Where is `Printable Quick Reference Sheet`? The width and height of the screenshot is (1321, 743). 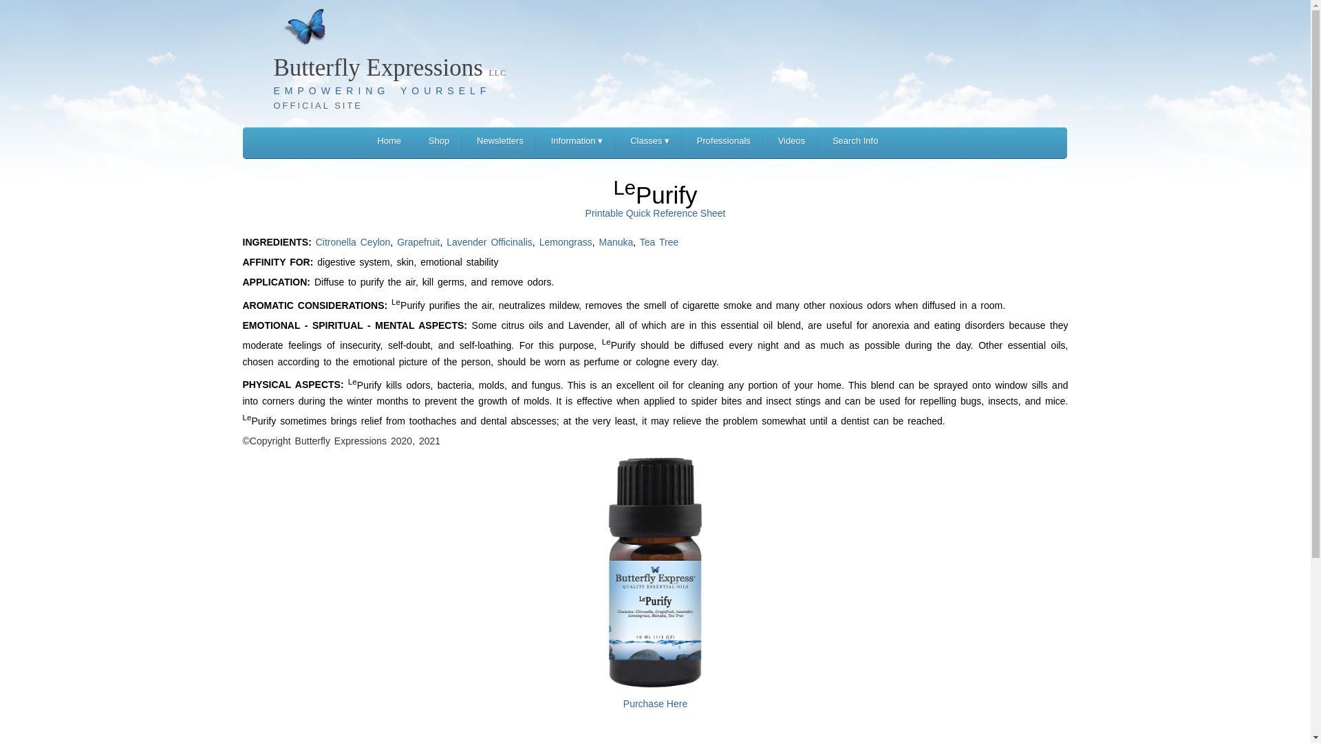 Printable Quick Reference Sheet is located at coordinates (655, 213).